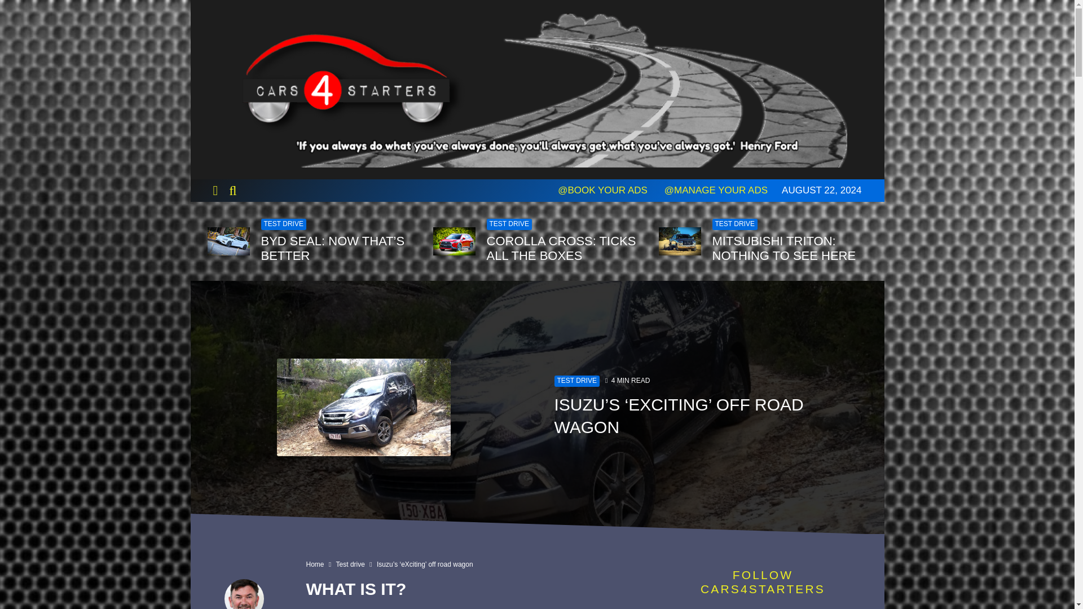 The image size is (1083, 609). What do you see at coordinates (350, 564) in the screenshot?
I see `Test drive` at bounding box center [350, 564].